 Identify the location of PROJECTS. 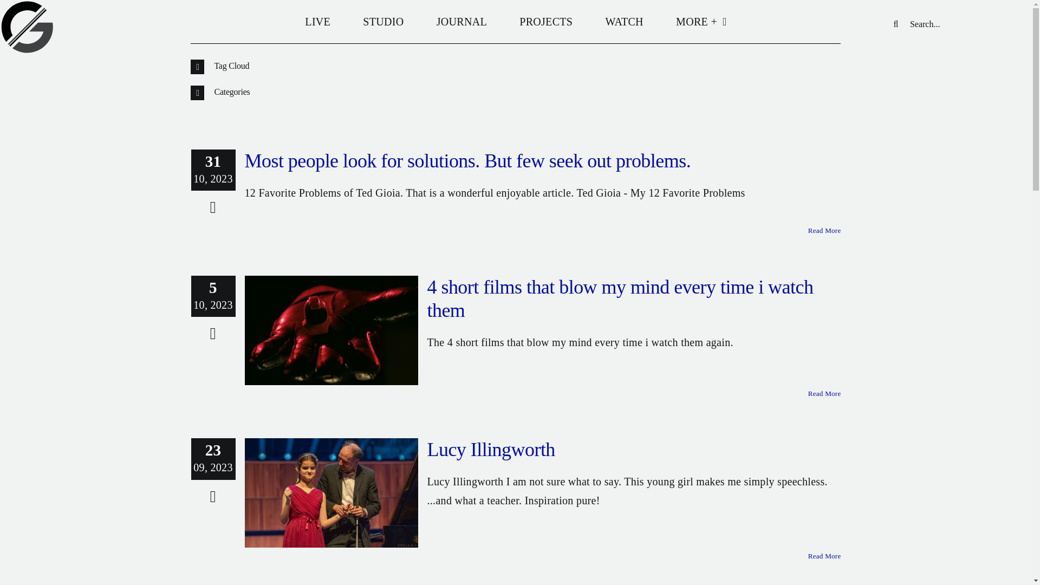
(546, 22).